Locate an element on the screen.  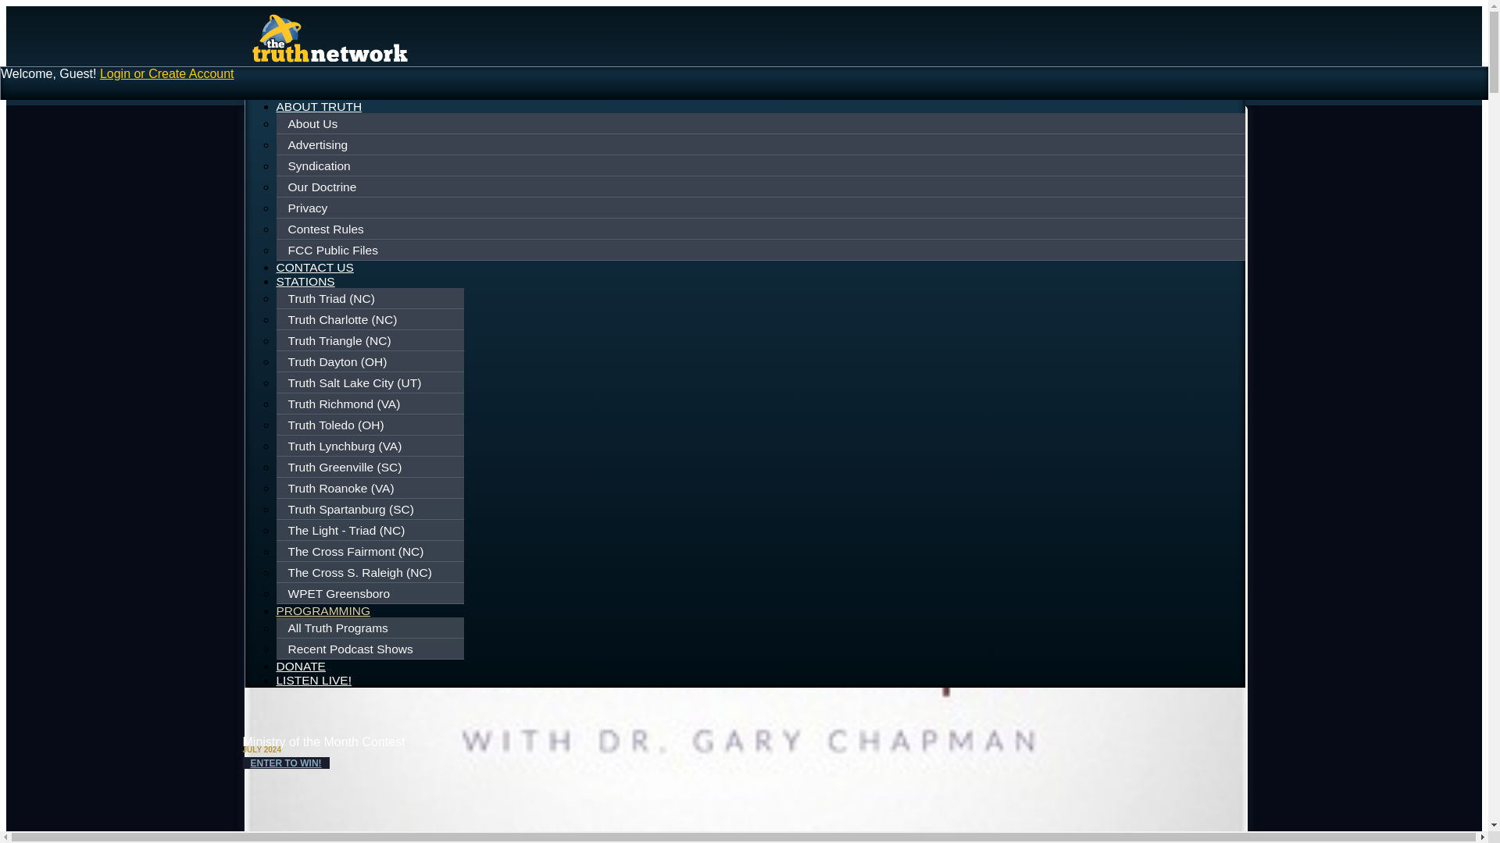
HOME is located at coordinates (295, 92).